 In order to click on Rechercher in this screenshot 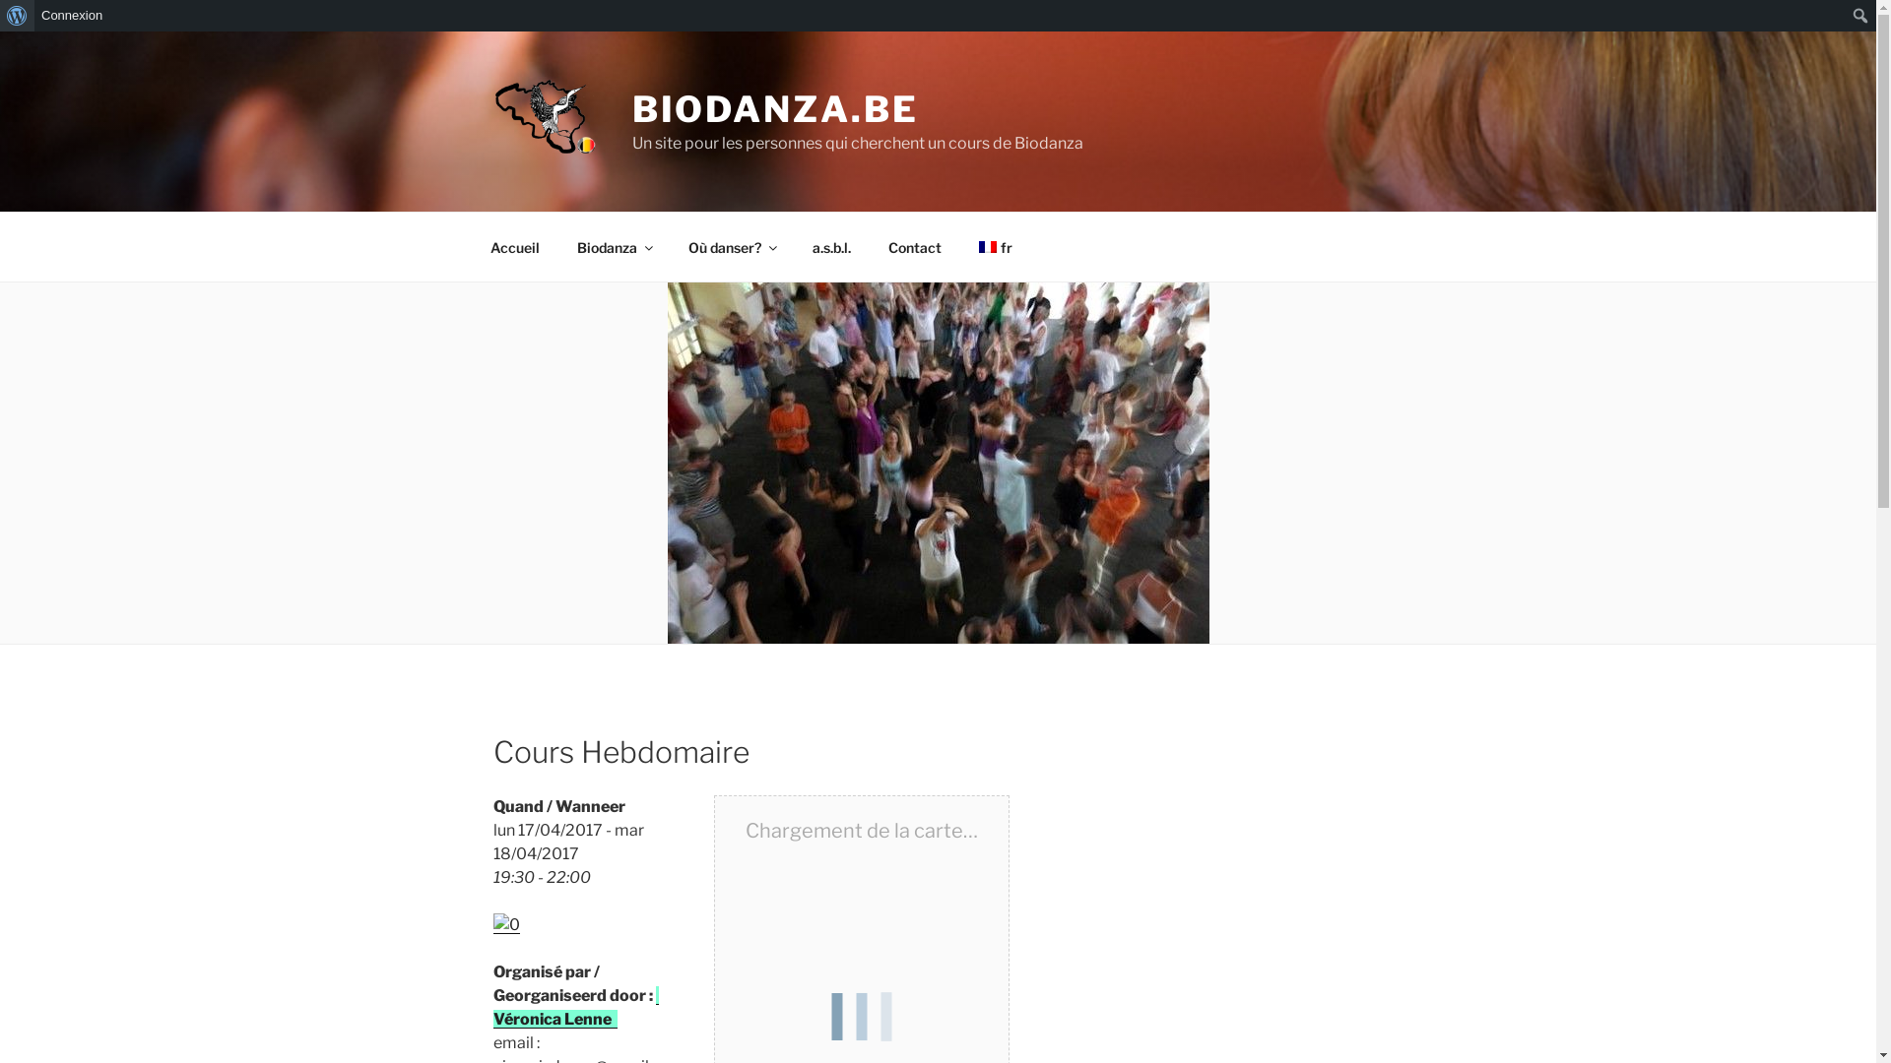, I will do `click(33, 16)`.